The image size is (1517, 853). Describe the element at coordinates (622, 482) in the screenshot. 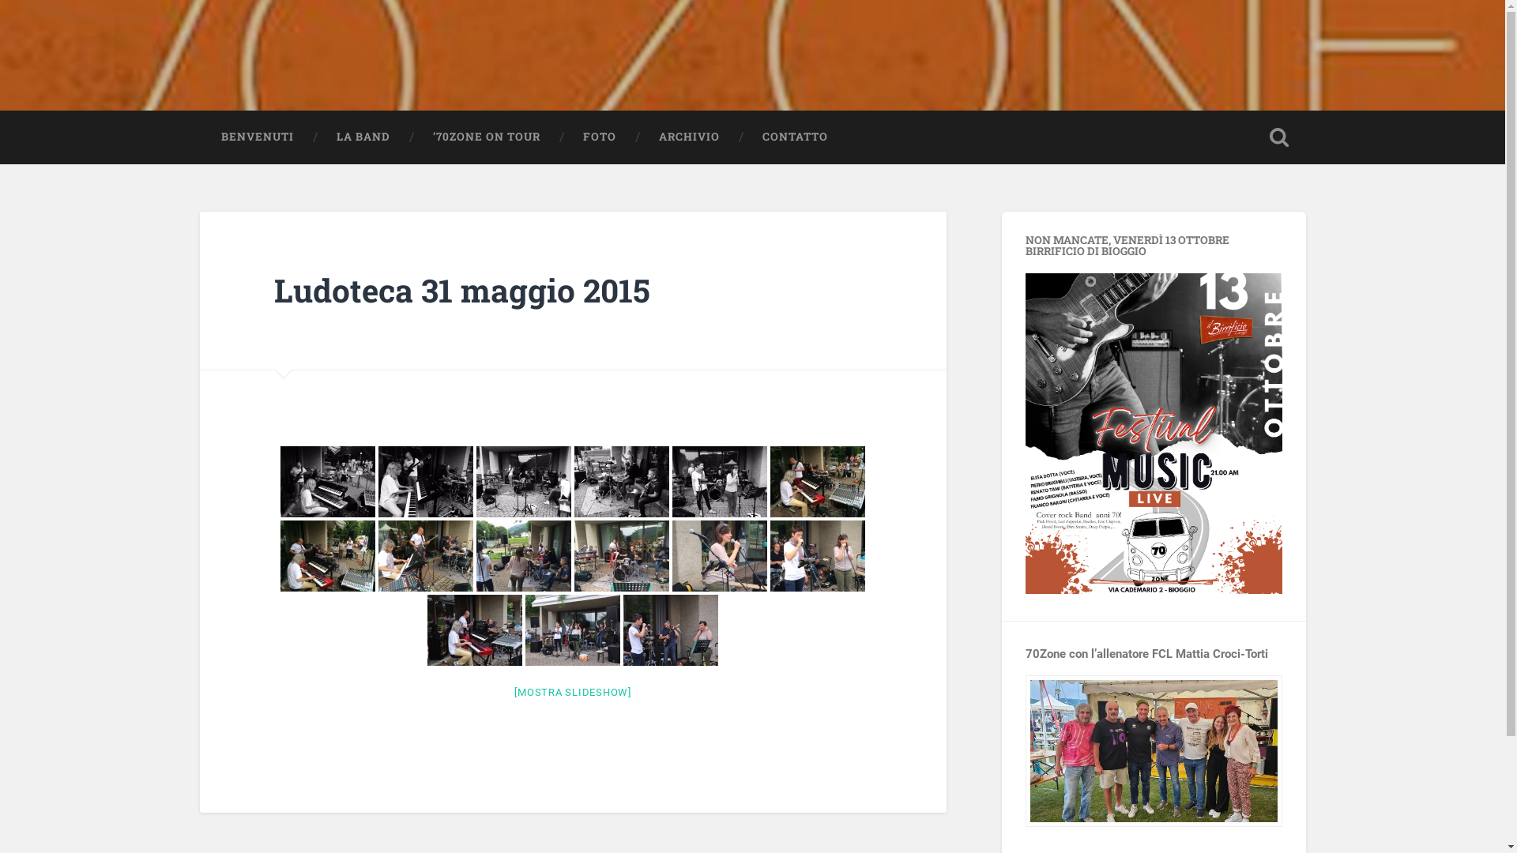

I see `FullSizeRender-4` at that location.